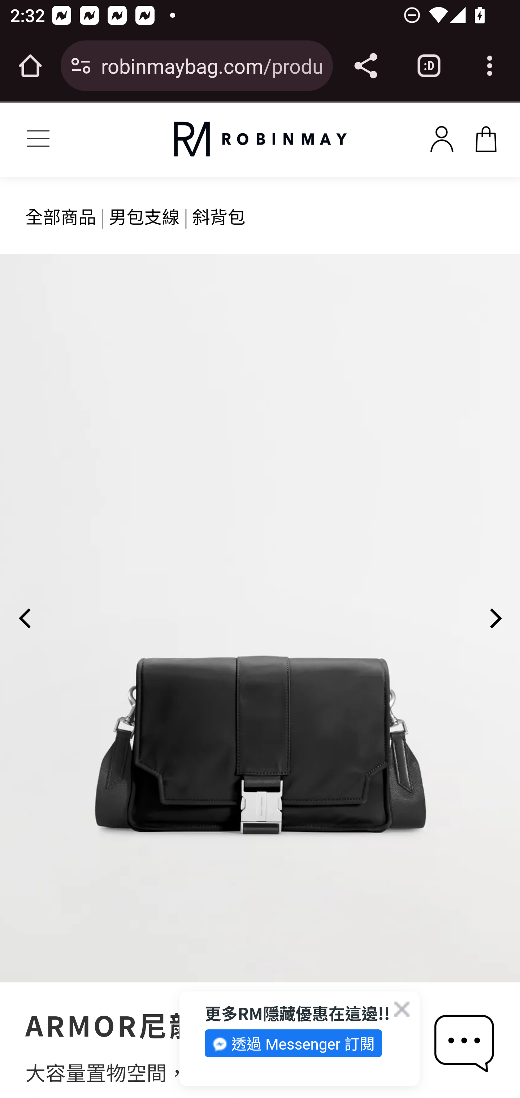 This screenshot has width=520, height=1098. What do you see at coordinates (442, 137) in the screenshot?
I see `x100` at bounding box center [442, 137].